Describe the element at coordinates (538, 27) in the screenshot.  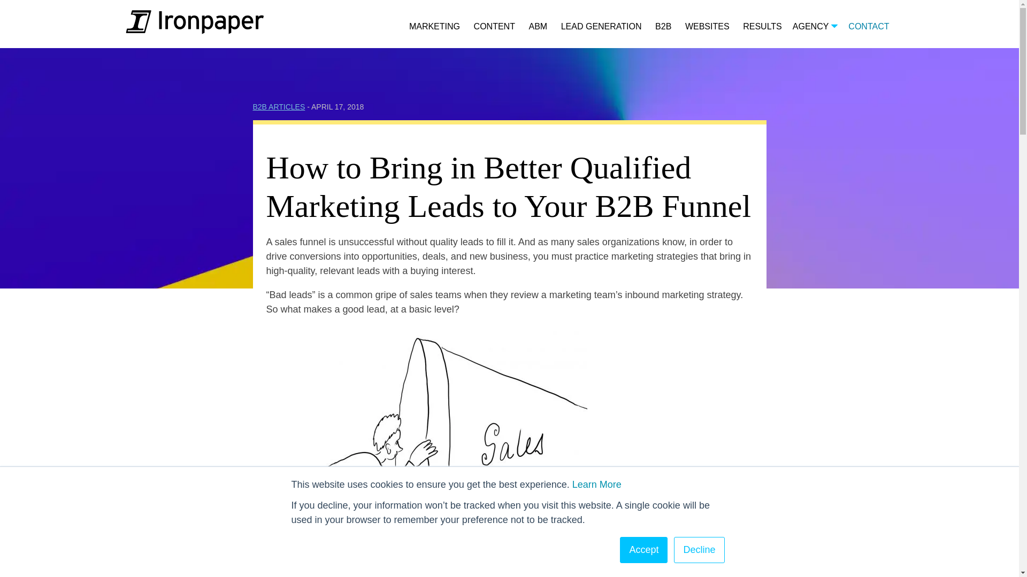
I see `ABM` at that location.